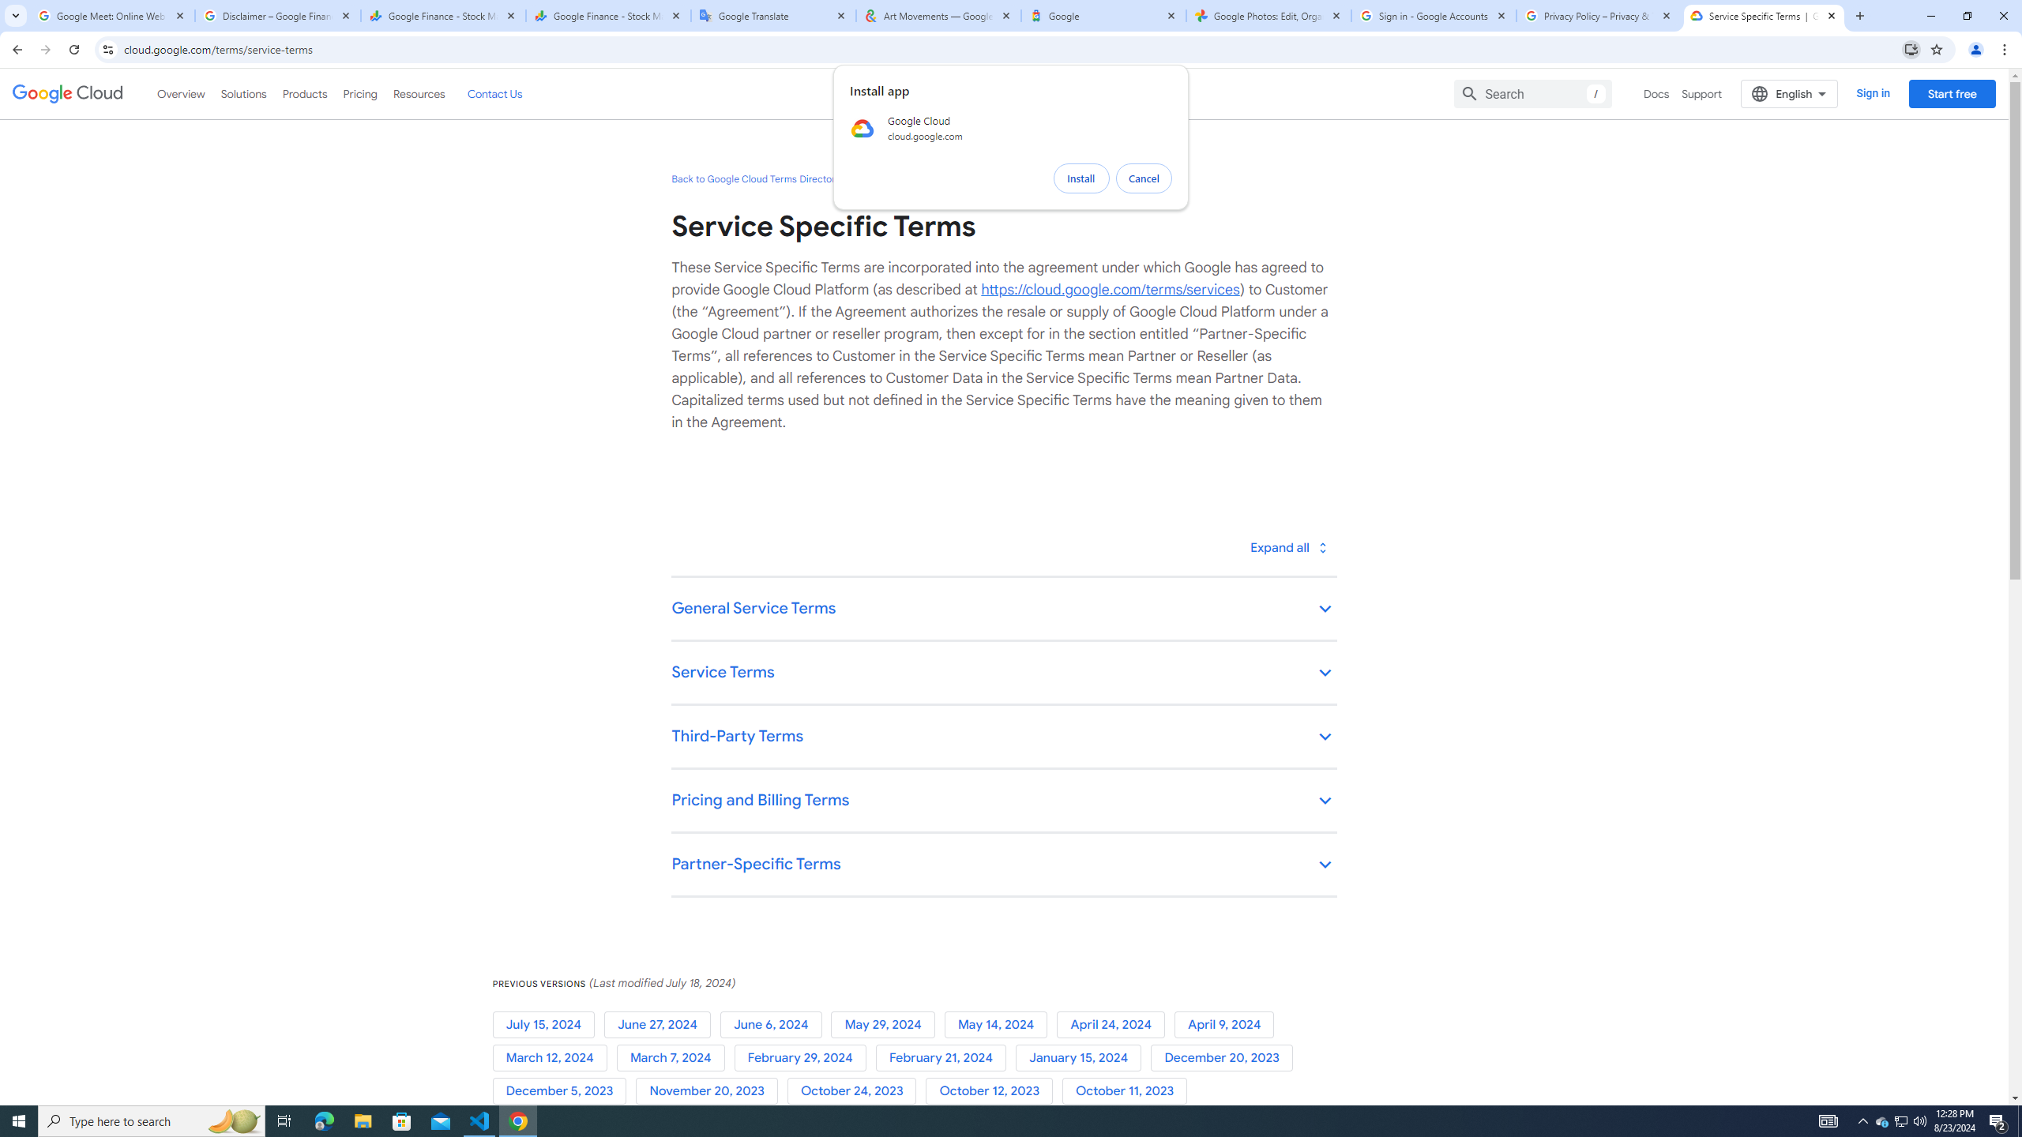  I want to click on February 29, 2024, so click(804, 1058).